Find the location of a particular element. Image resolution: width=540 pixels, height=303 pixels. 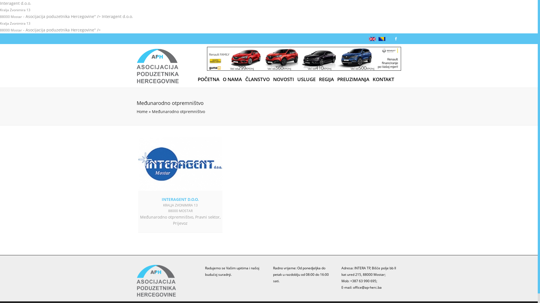

Pravni sektor is located at coordinates (208, 217).